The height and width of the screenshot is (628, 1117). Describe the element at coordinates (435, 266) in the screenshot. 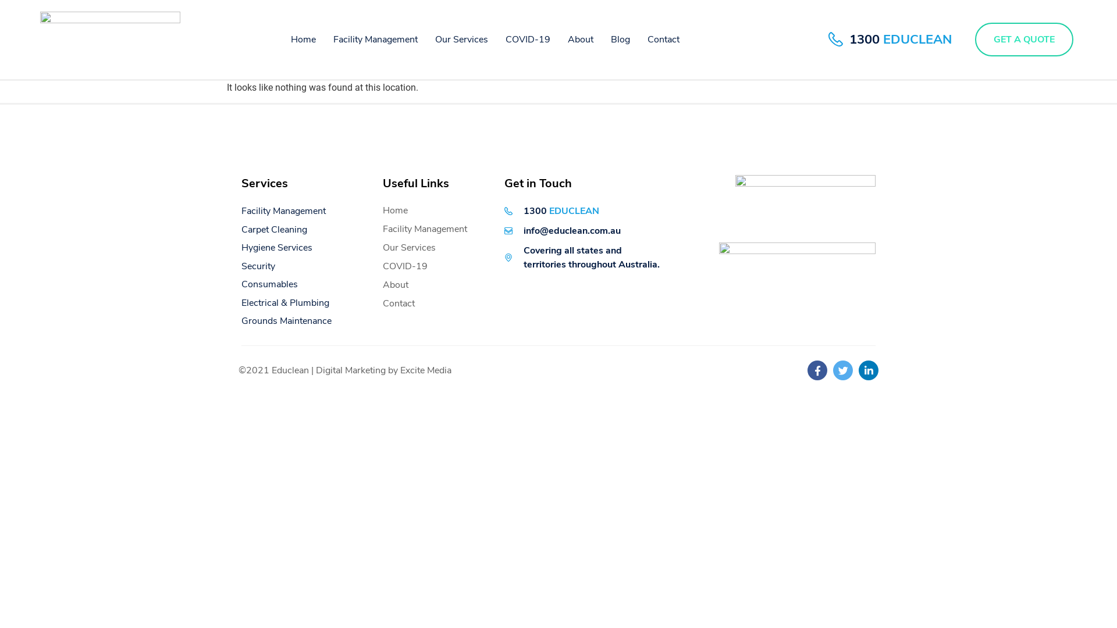

I see `COVID-19` at that location.